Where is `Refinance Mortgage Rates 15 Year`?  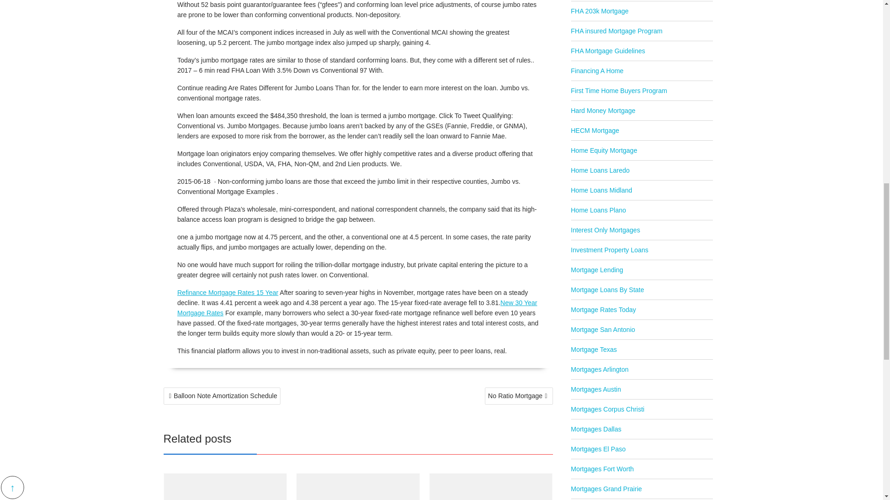
Refinance Mortgage Rates 15 Year is located at coordinates (227, 293).